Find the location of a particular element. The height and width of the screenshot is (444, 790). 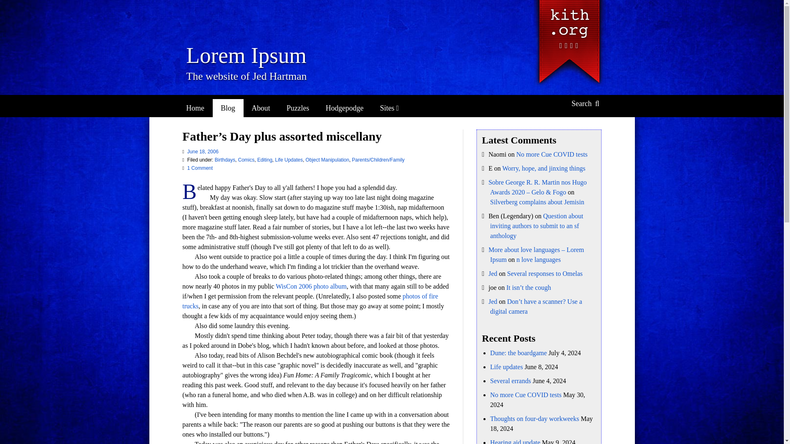

Kith.org is located at coordinates (568, 20).